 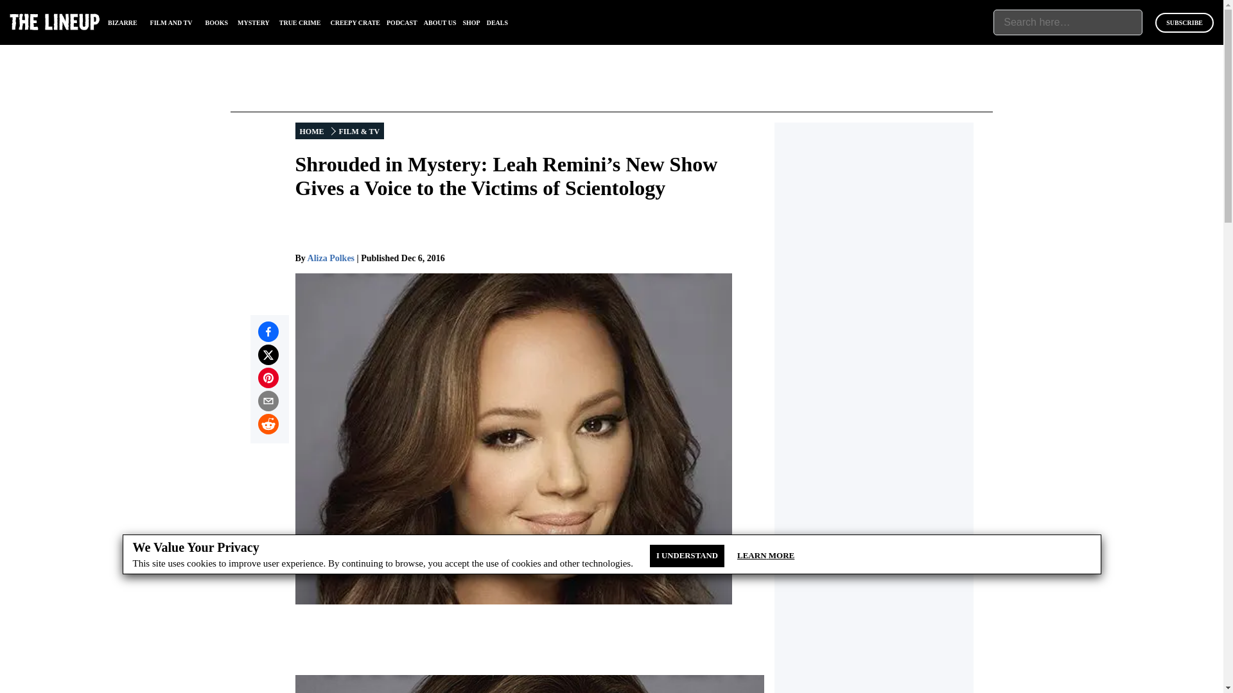 What do you see at coordinates (55, 22) in the screenshot?
I see `The Lineup` at bounding box center [55, 22].